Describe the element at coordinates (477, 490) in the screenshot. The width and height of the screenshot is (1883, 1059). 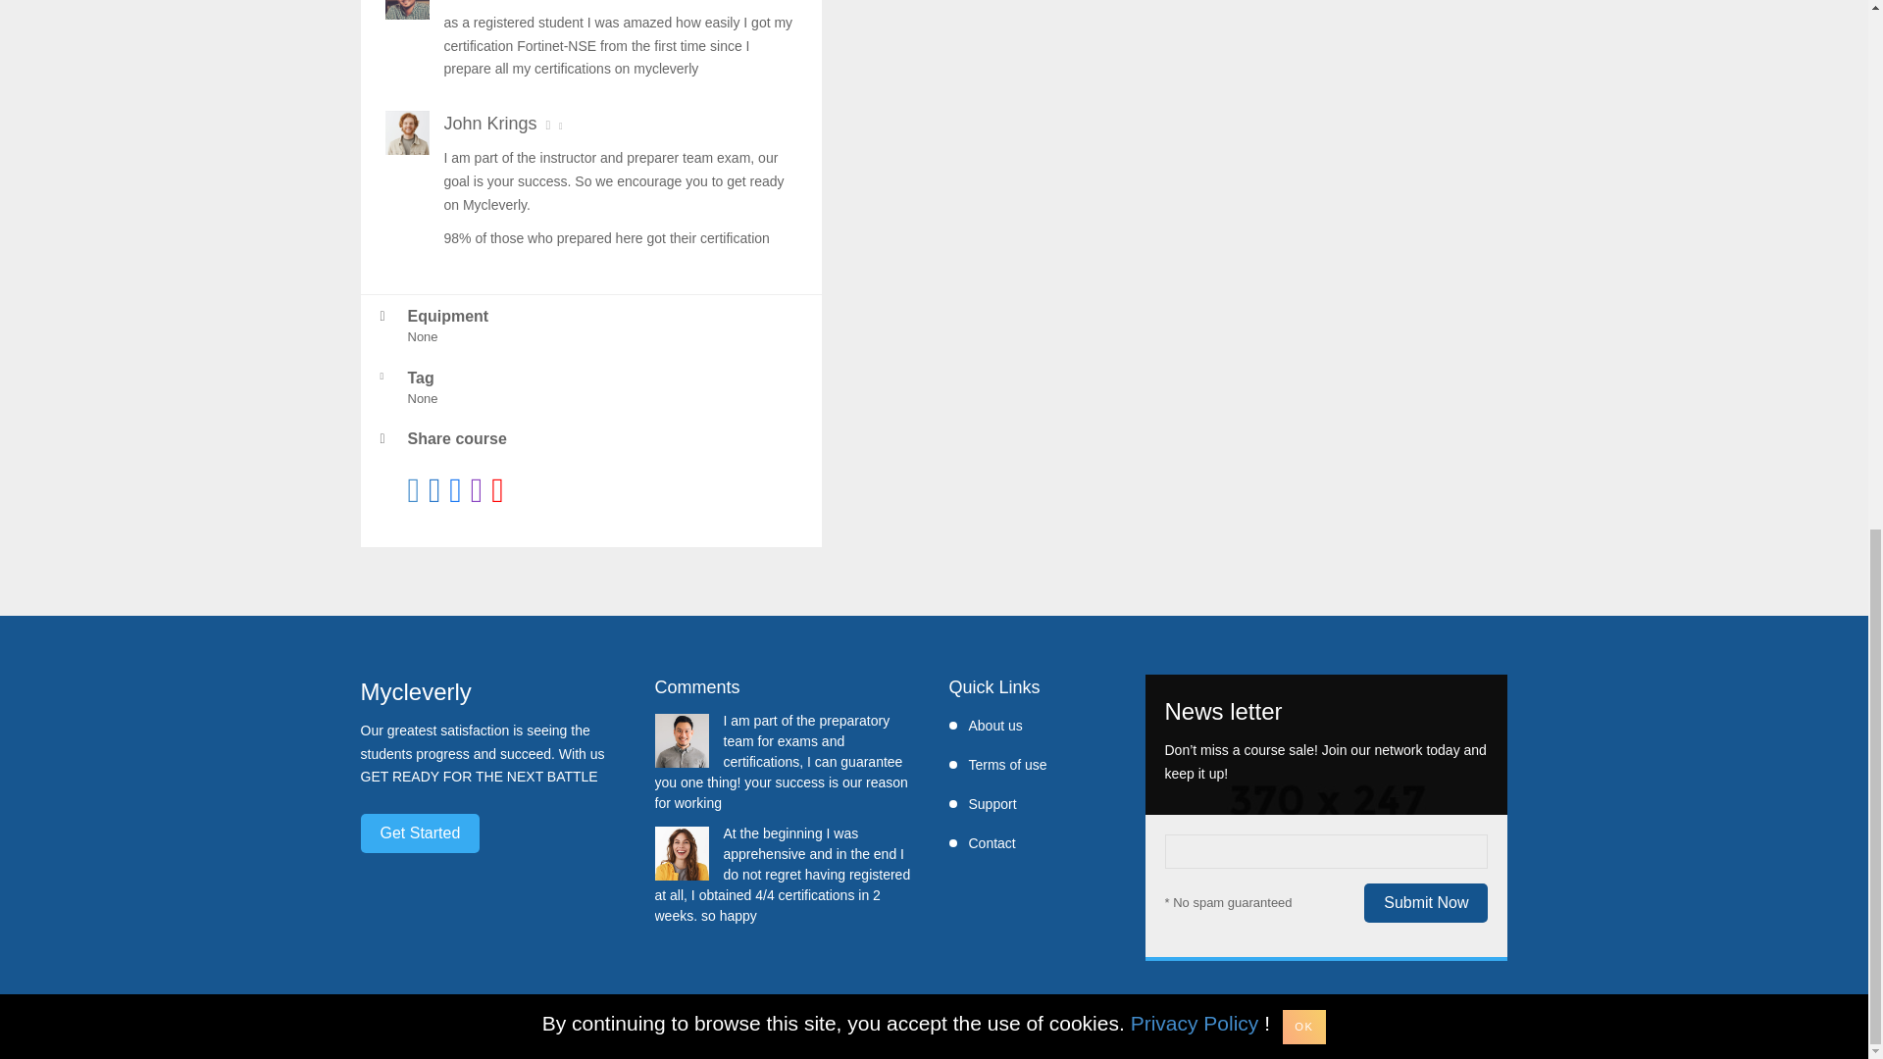
I see `facebook` at that location.